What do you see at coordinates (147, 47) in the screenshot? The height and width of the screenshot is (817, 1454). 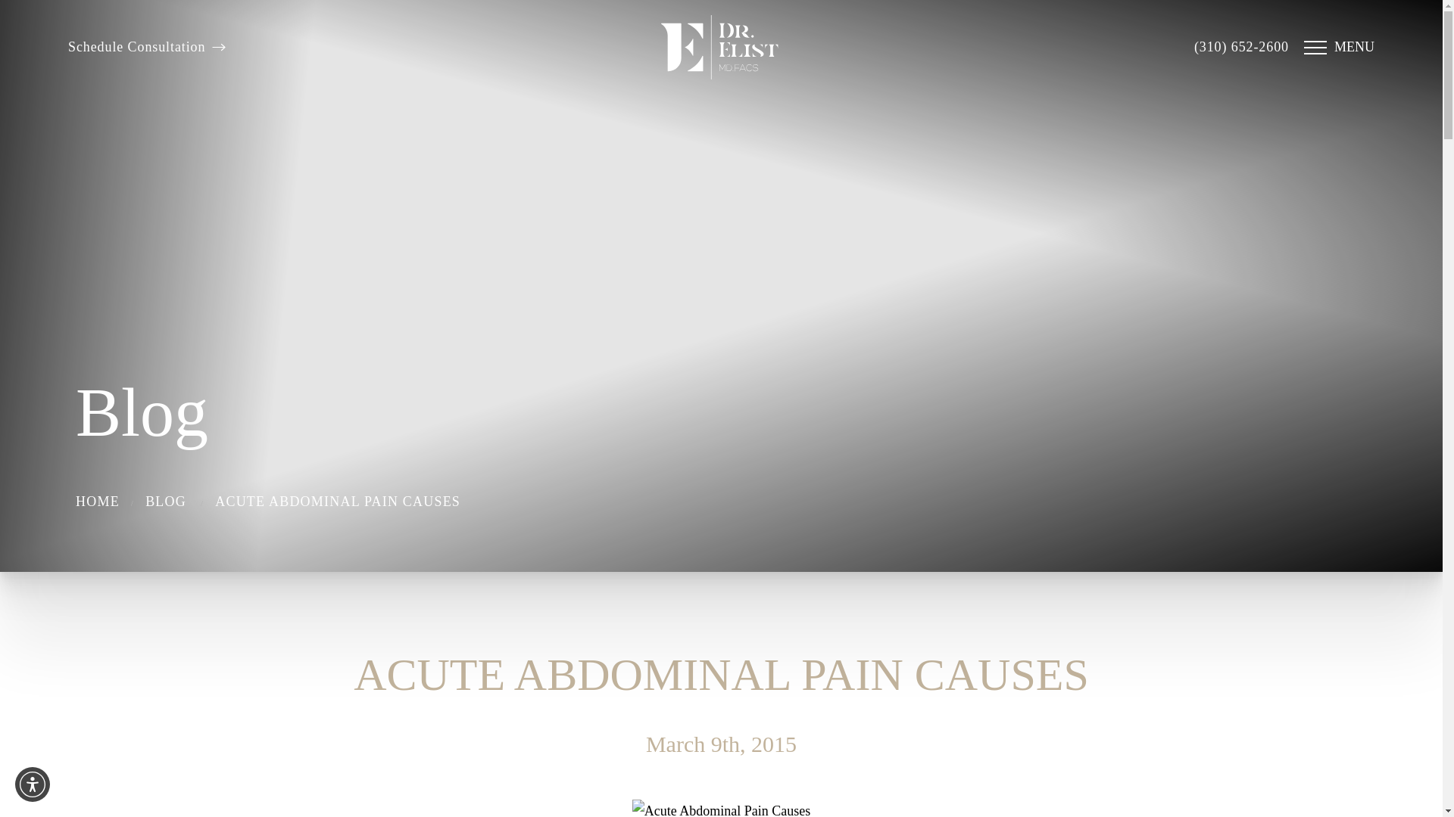 I see `Schedule Consultation` at bounding box center [147, 47].